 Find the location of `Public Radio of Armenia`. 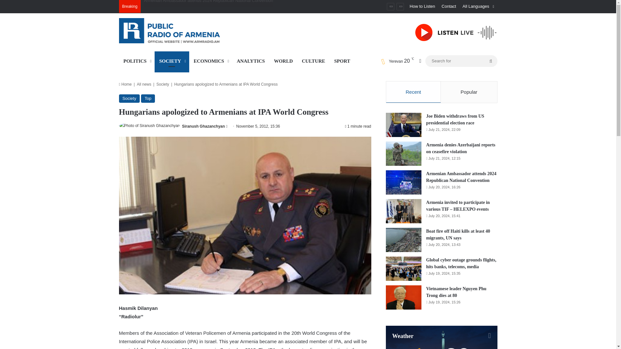

Public Radio of Armenia is located at coordinates (179, 30).